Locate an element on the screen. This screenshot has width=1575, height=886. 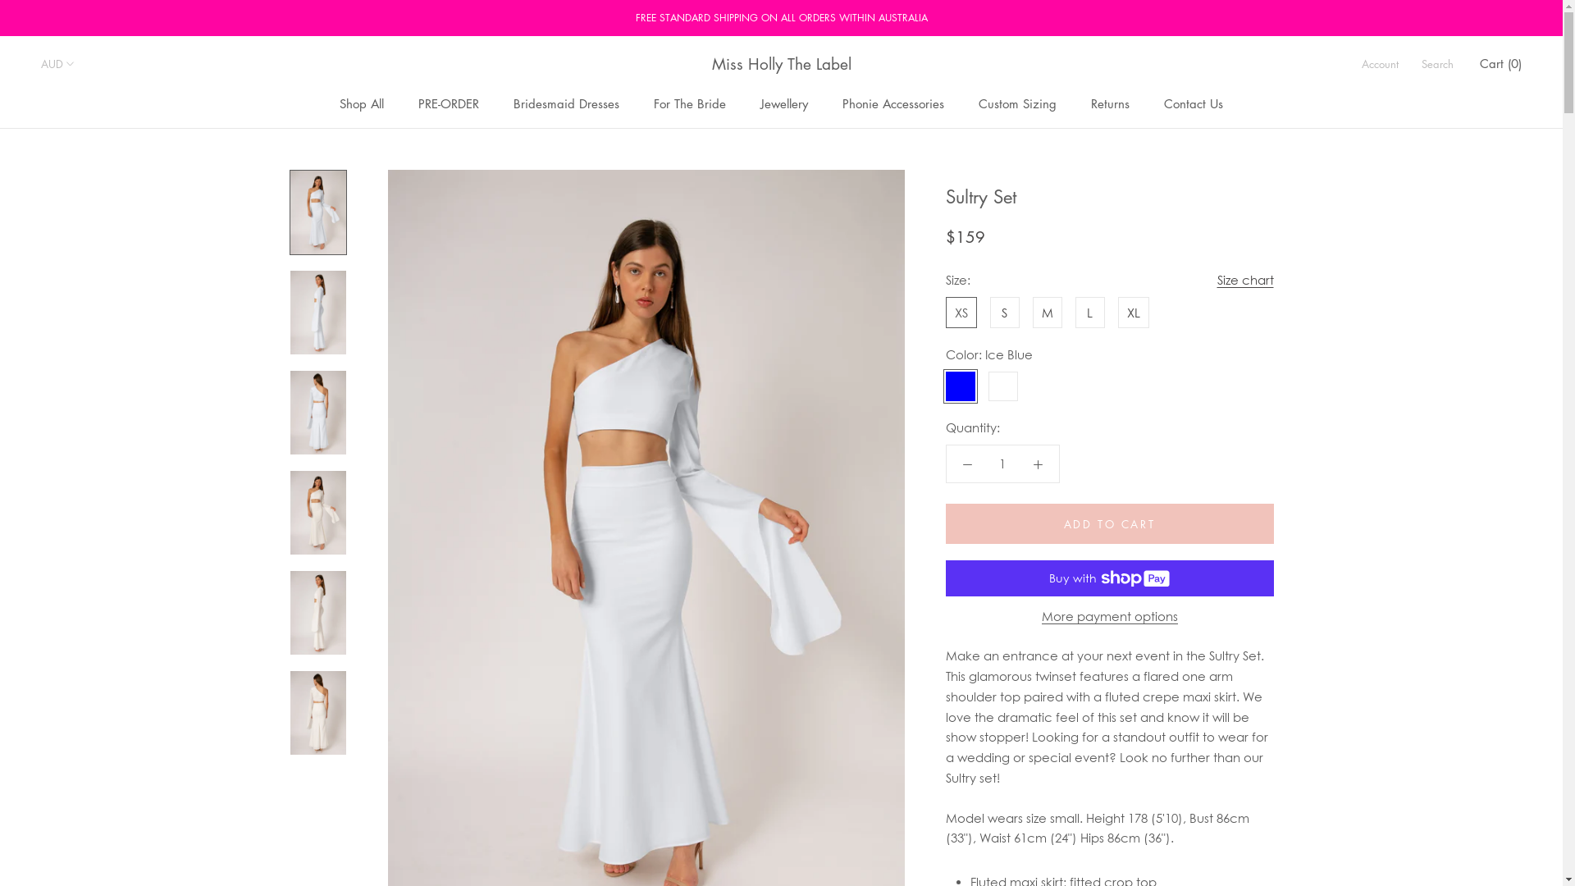
Phonie Accessories
Phonie Accessories is located at coordinates (893, 103).